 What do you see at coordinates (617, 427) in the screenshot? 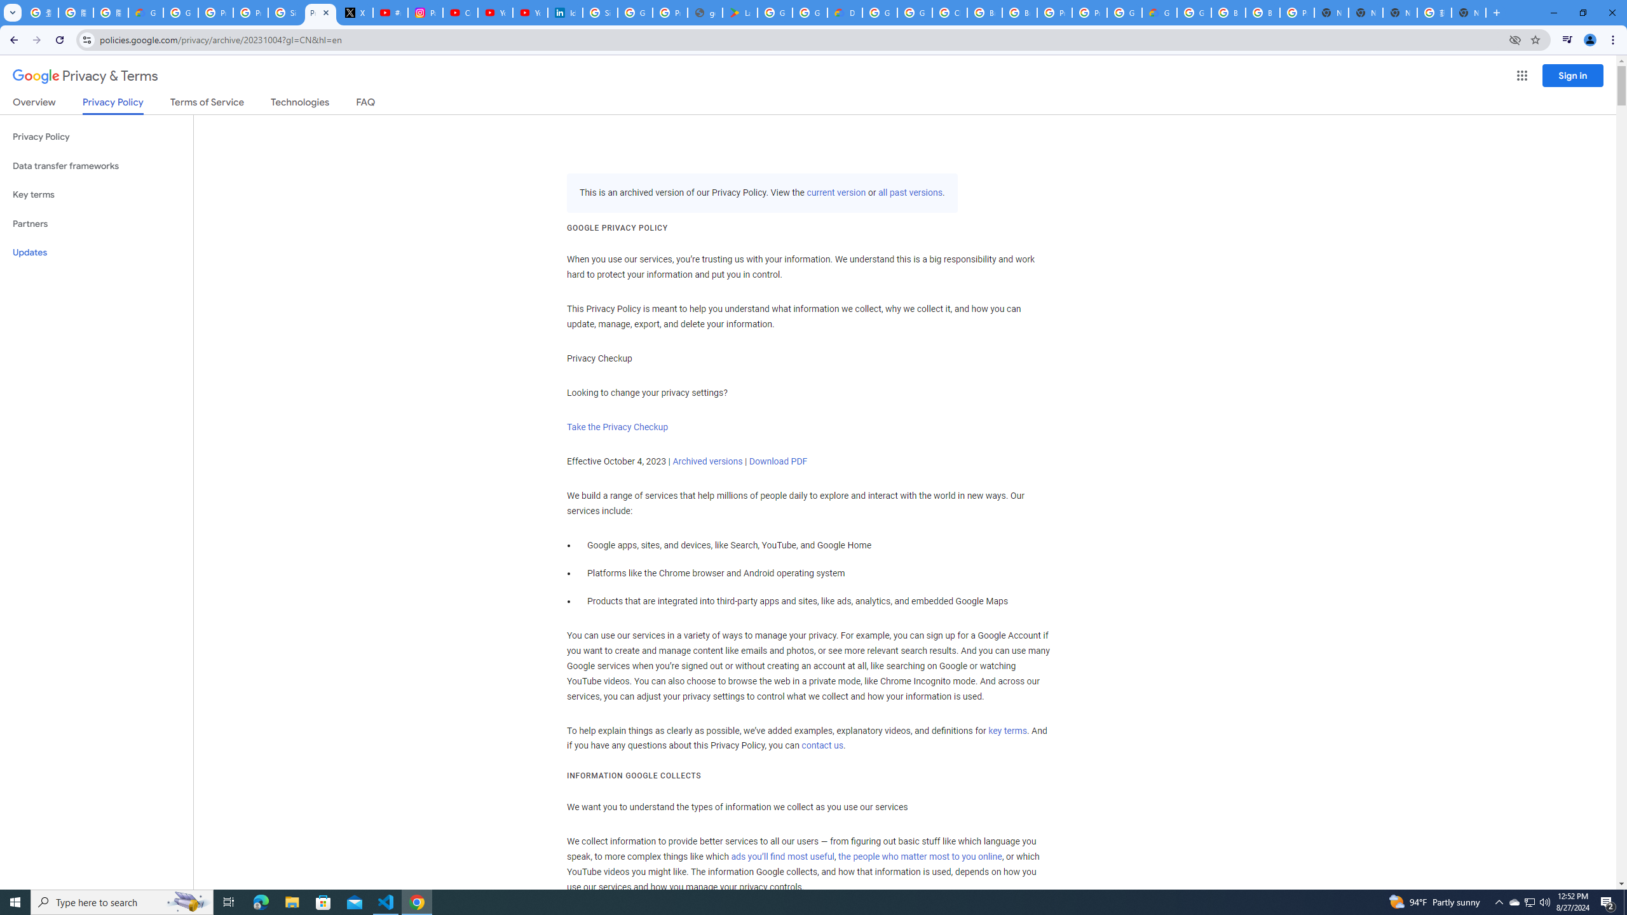
I see `Take the Privacy Checkup` at bounding box center [617, 427].